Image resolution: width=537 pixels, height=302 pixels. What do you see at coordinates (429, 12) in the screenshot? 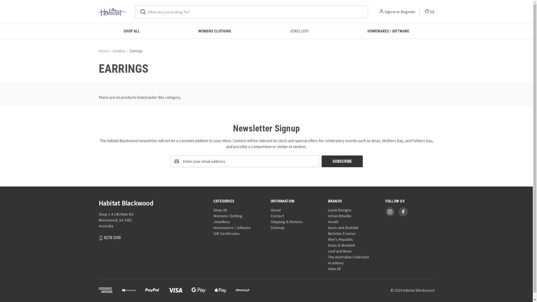
I see `(0)` at bounding box center [429, 12].